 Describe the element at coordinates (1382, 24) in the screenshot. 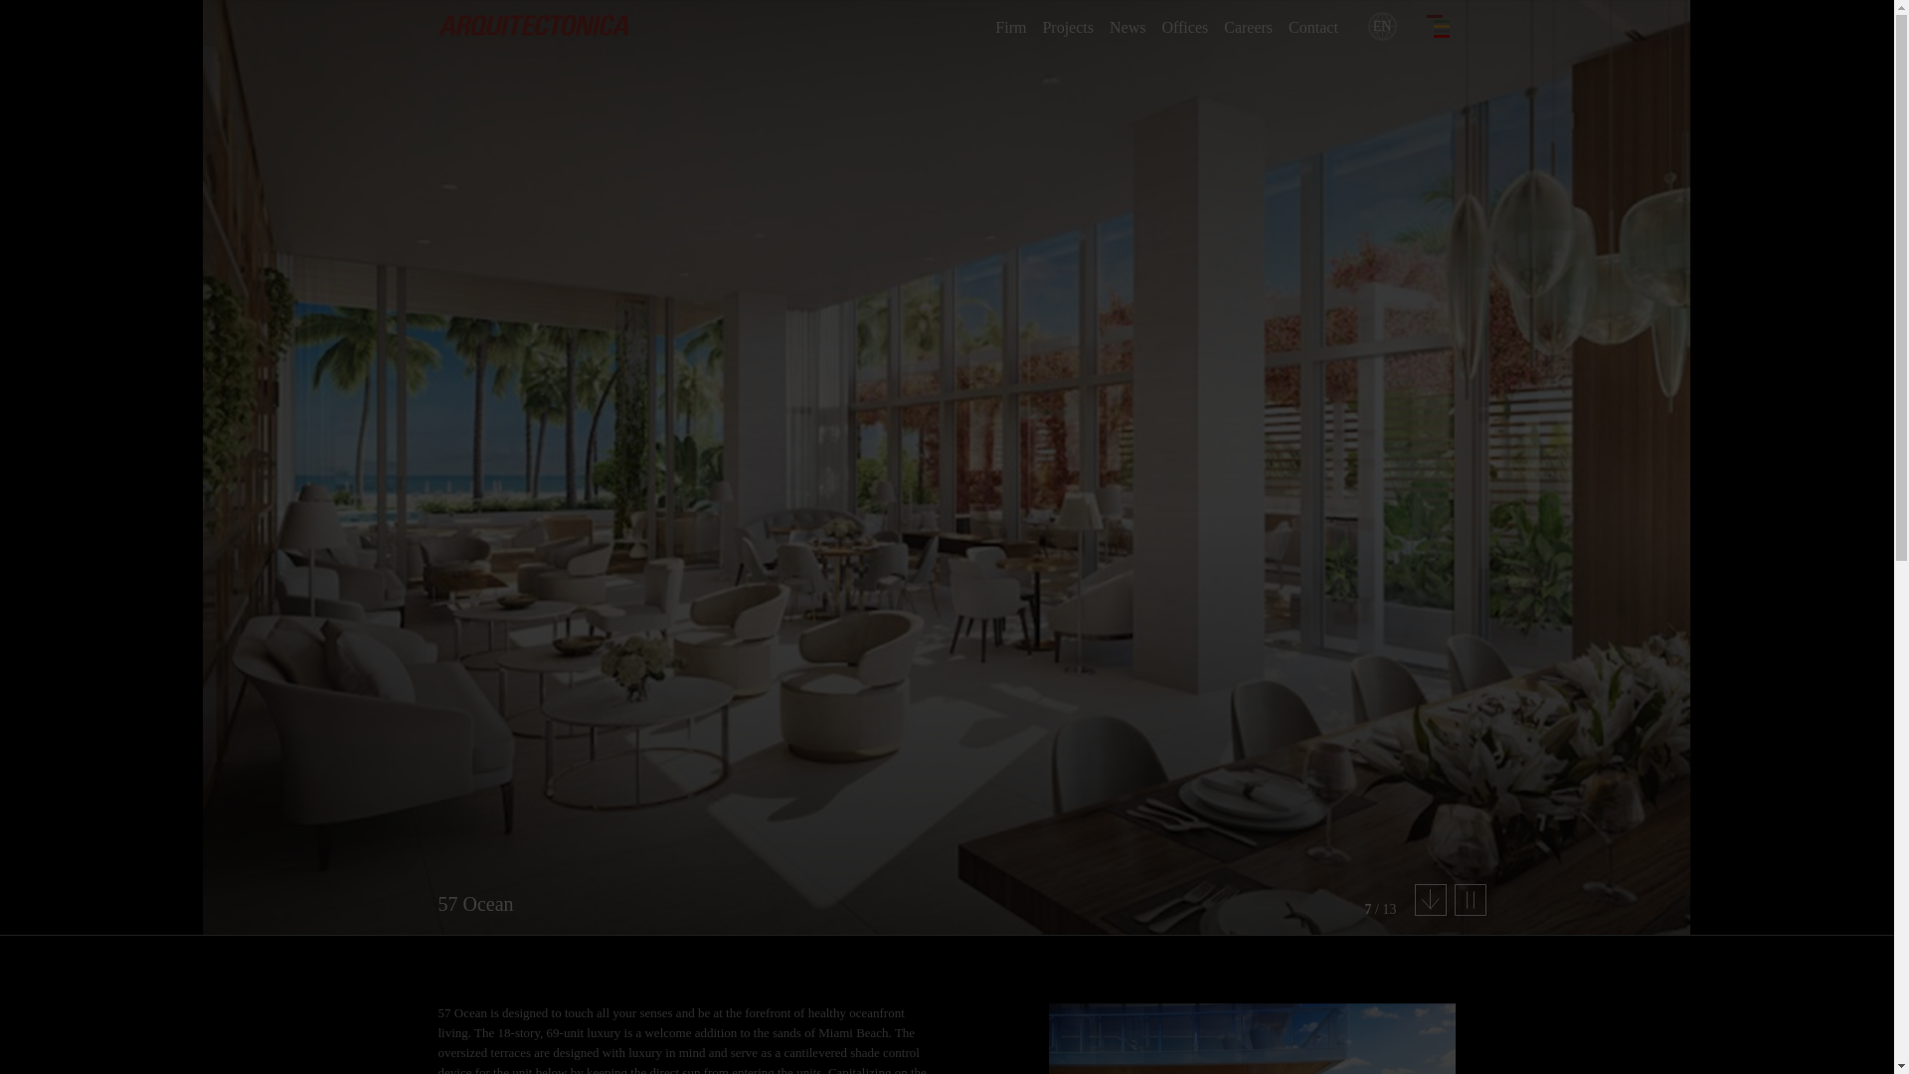

I see `Global Switch` at that location.